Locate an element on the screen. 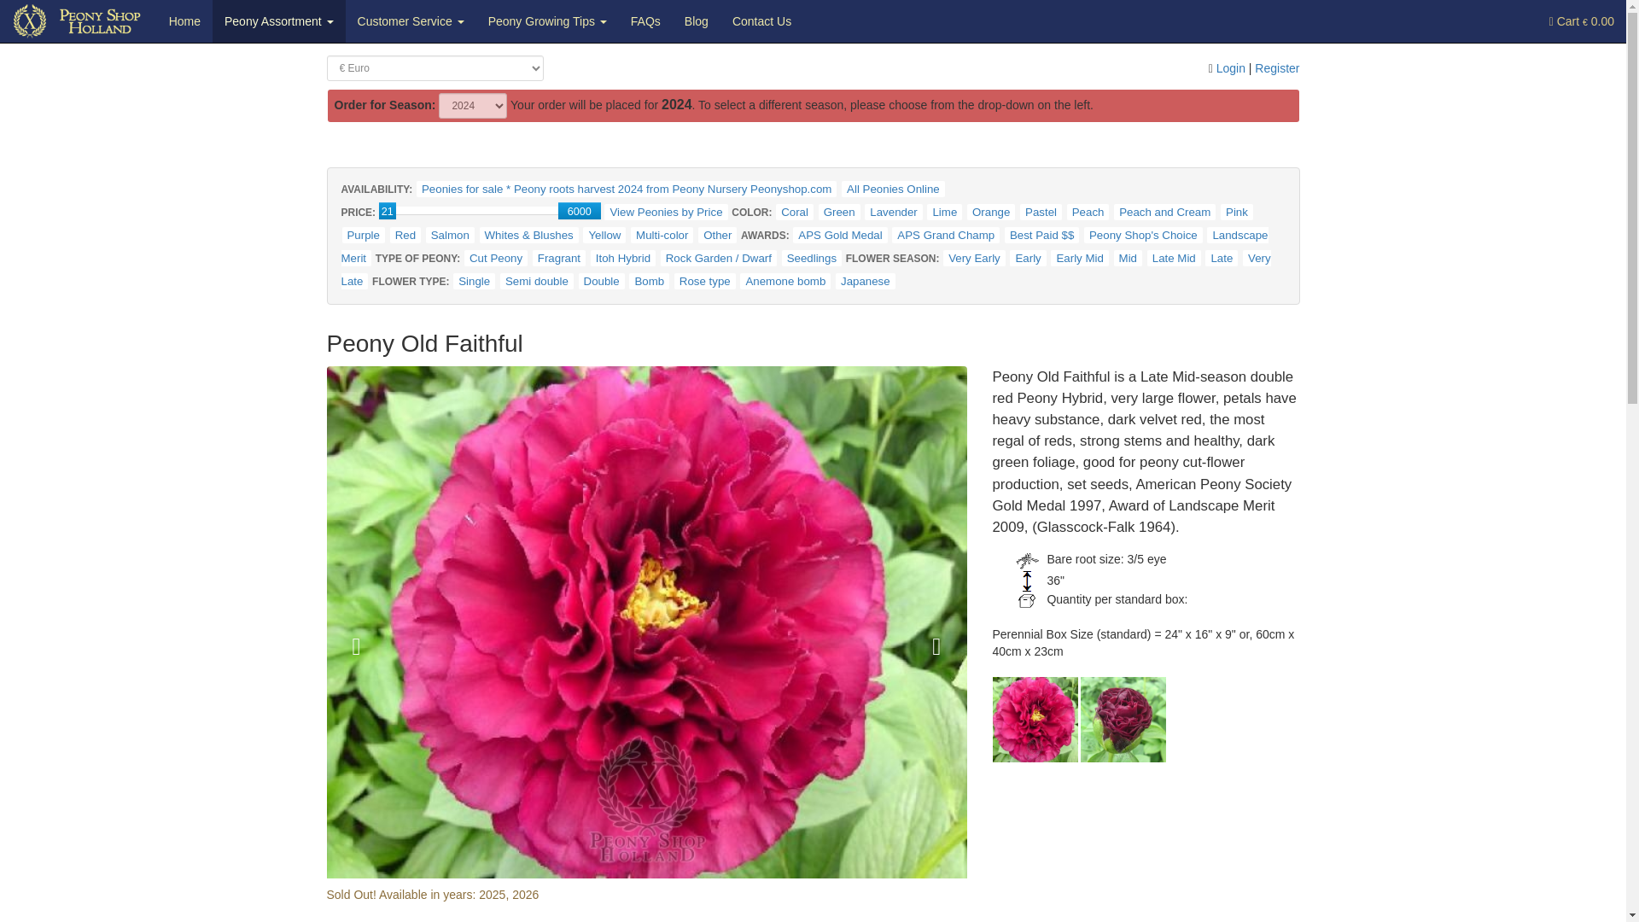 The image size is (1639, 922). Lime is located at coordinates (944, 212).